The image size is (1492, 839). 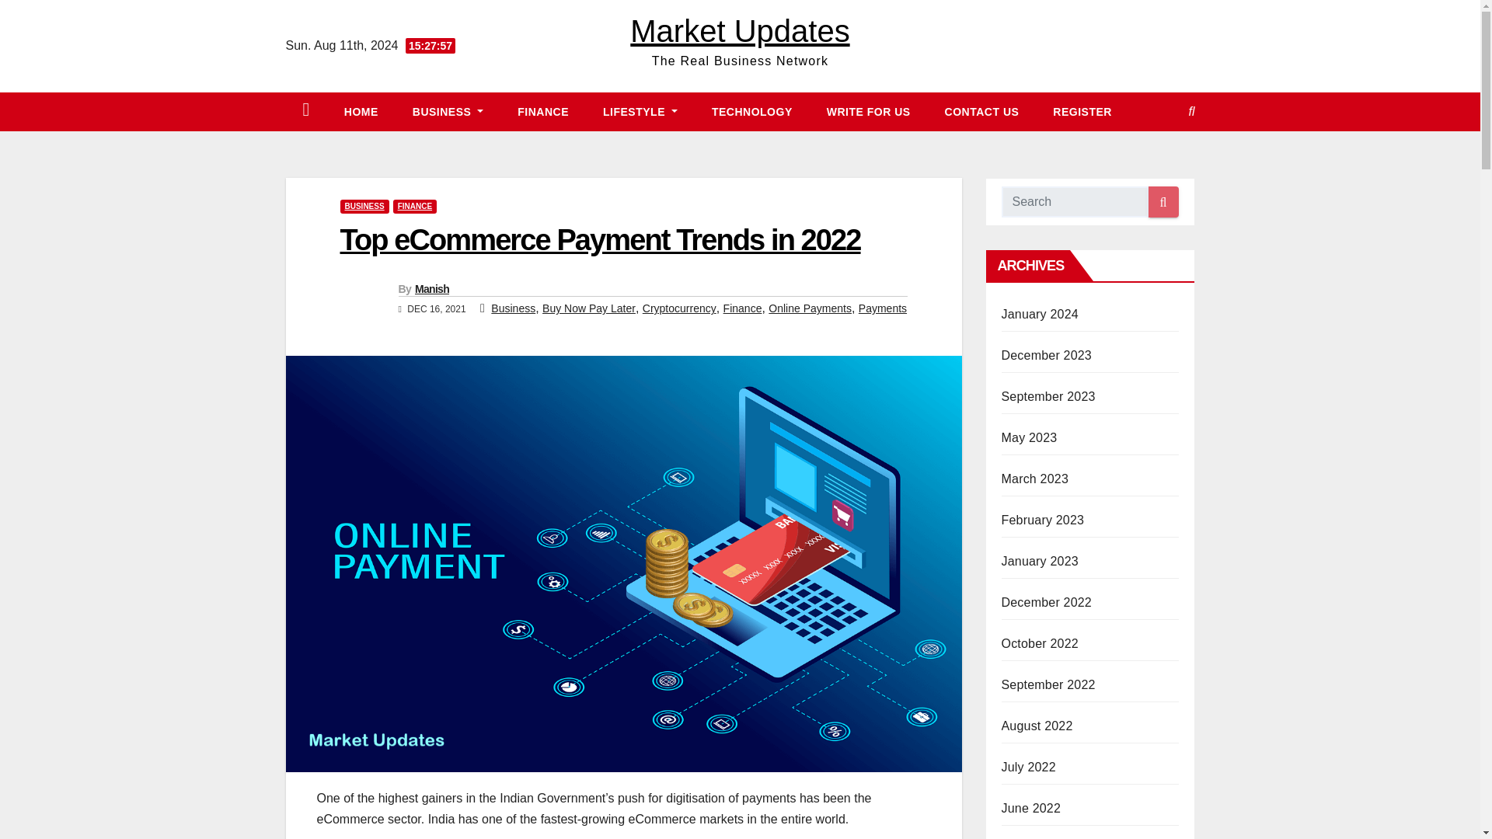 I want to click on Register, so click(x=1082, y=111).